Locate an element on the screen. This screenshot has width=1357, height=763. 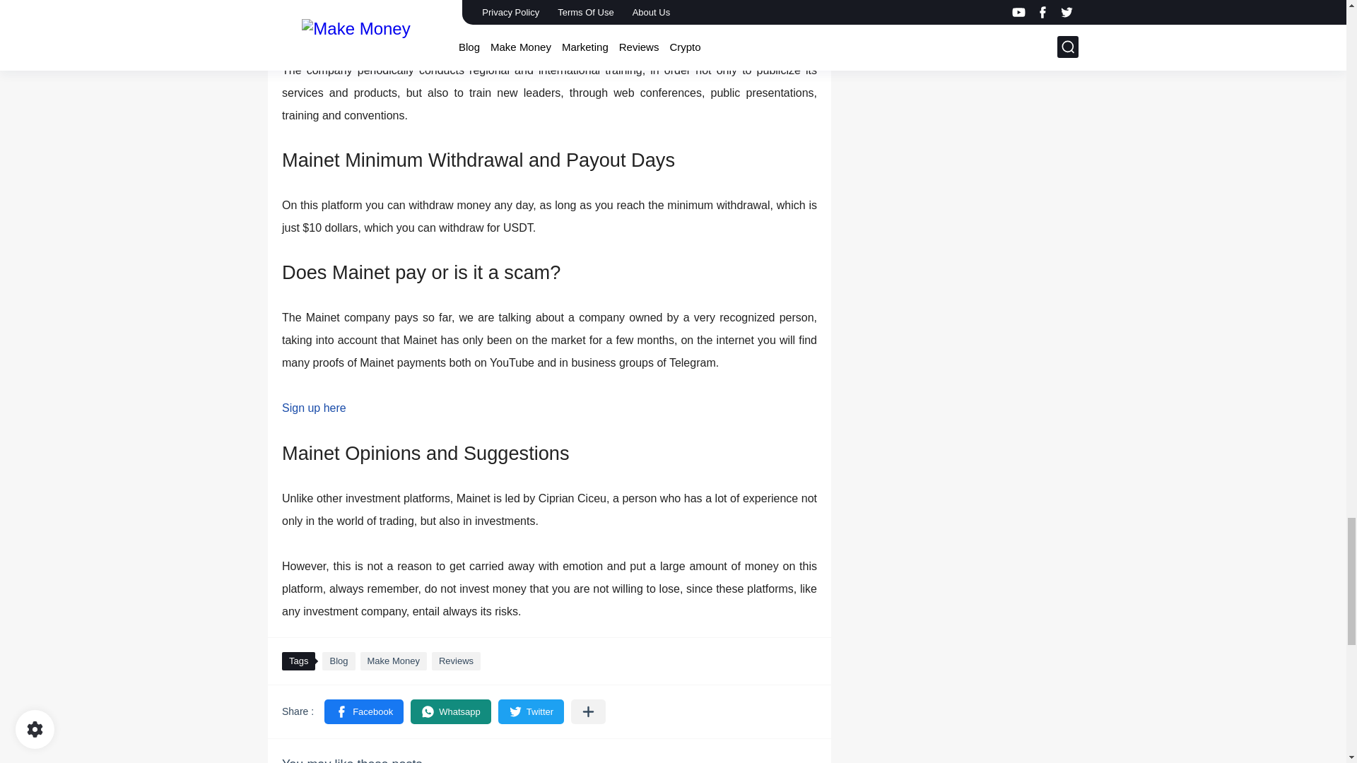
Make Money is located at coordinates (394, 661).